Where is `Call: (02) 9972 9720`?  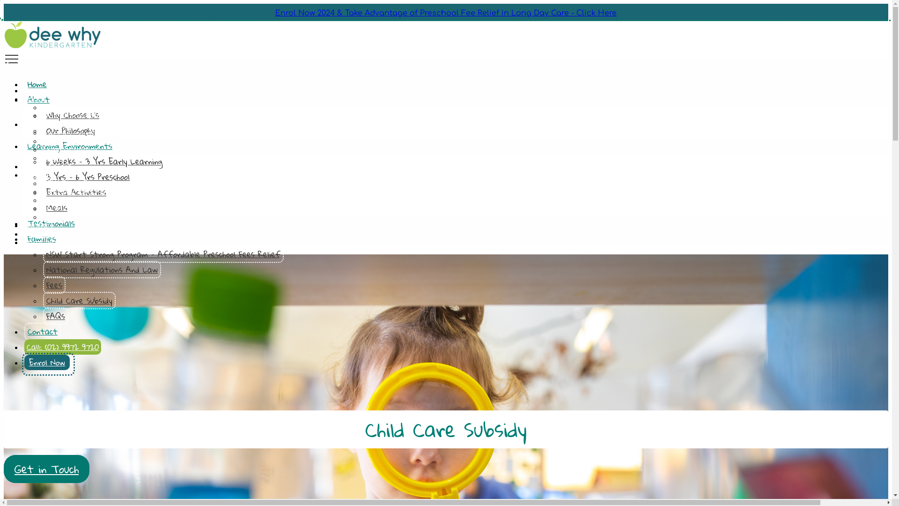
Call: (02) 9972 9720 is located at coordinates (63, 347).